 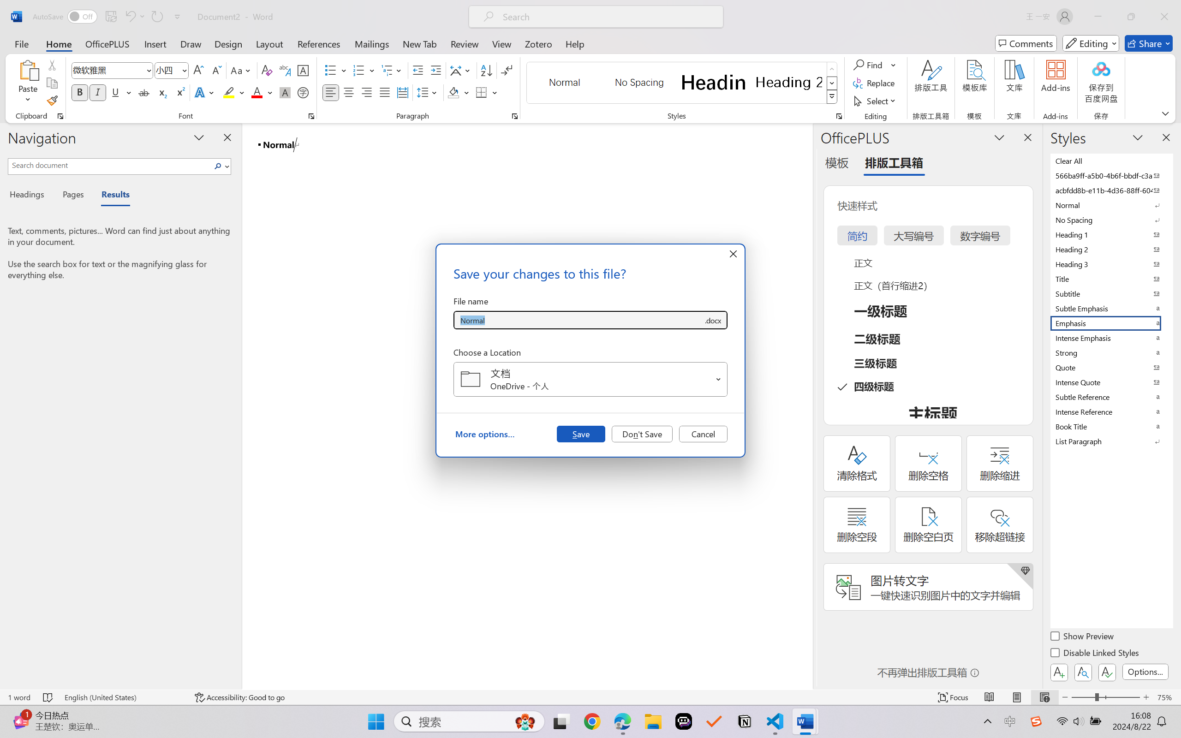 I want to click on Font, so click(x=108, y=70).